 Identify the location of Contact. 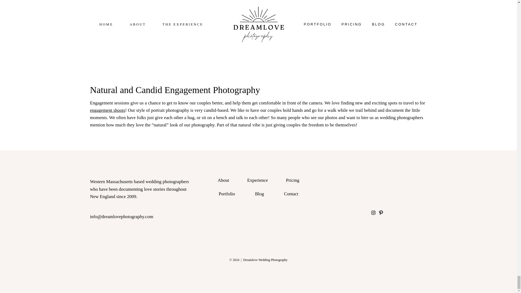
(291, 194).